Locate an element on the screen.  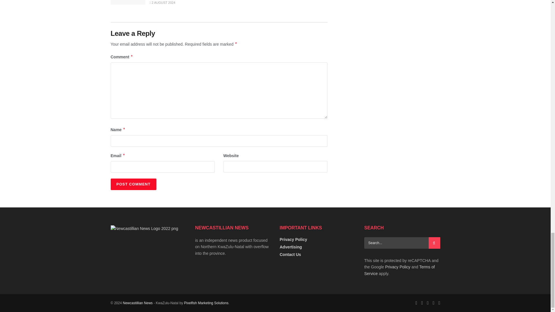
Post Comment is located at coordinates (133, 184).